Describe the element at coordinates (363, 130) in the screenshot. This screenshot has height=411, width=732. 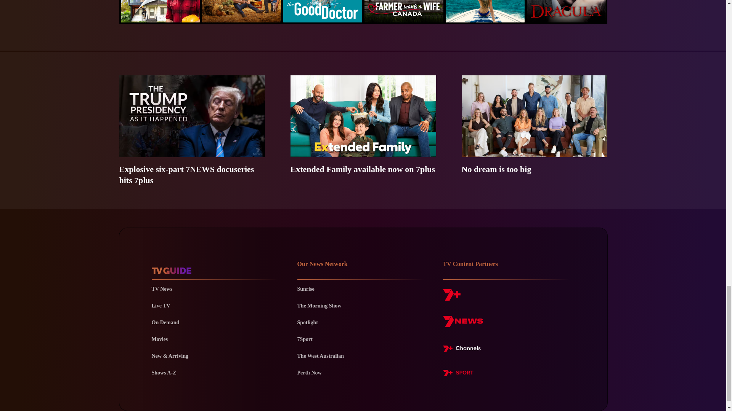
I see `Extended Family available now on 7plus` at that location.